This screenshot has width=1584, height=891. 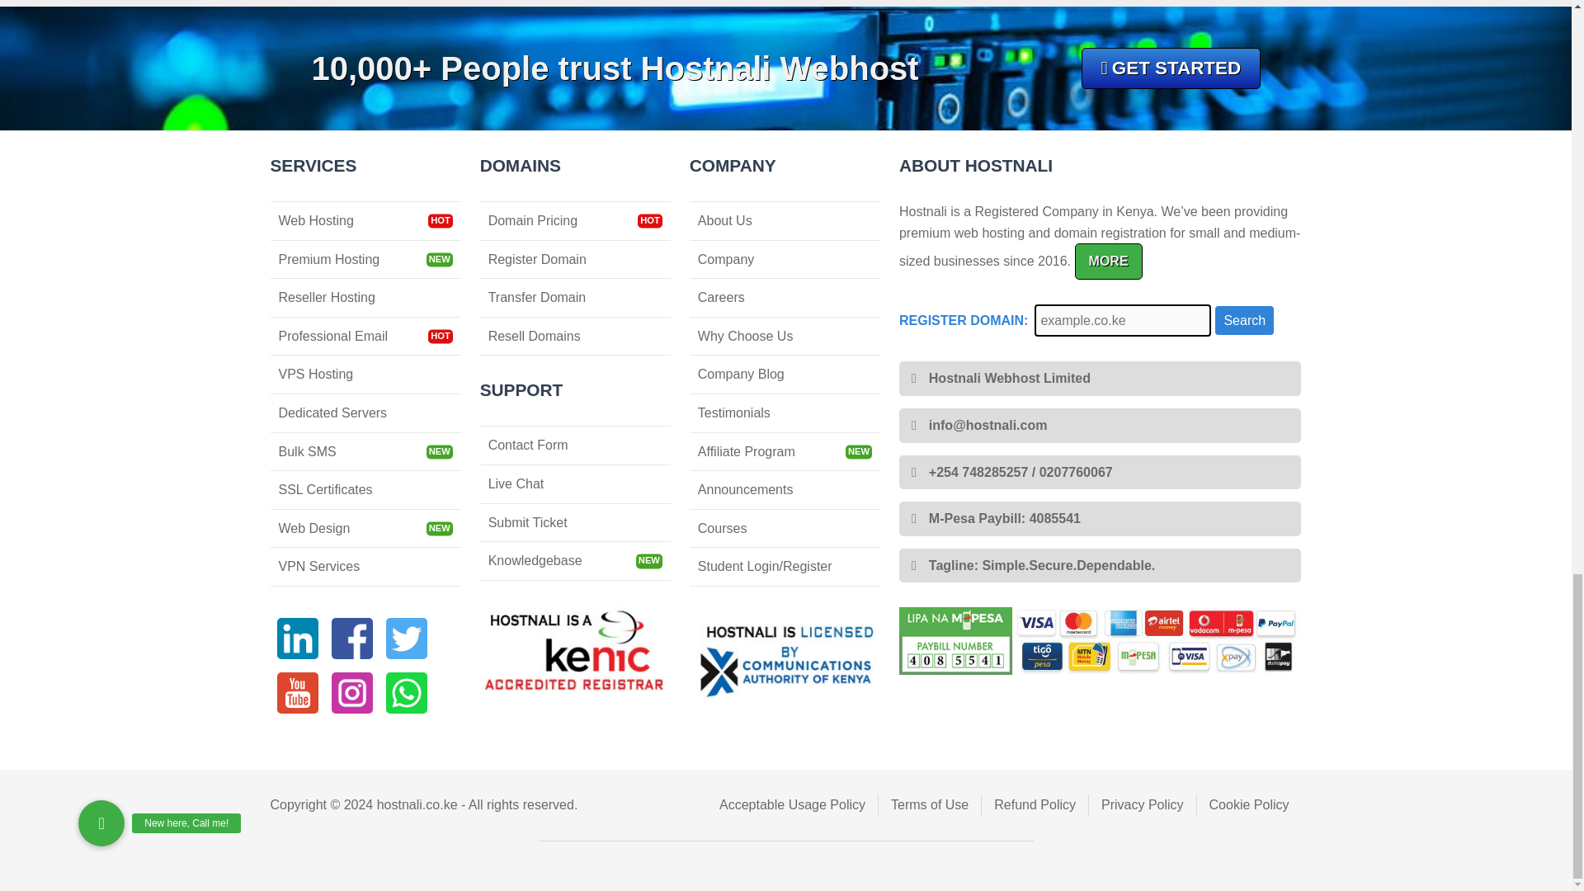 What do you see at coordinates (297, 639) in the screenshot?
I see `Hostnali LinkedIn` at bounding box center [297, 639].